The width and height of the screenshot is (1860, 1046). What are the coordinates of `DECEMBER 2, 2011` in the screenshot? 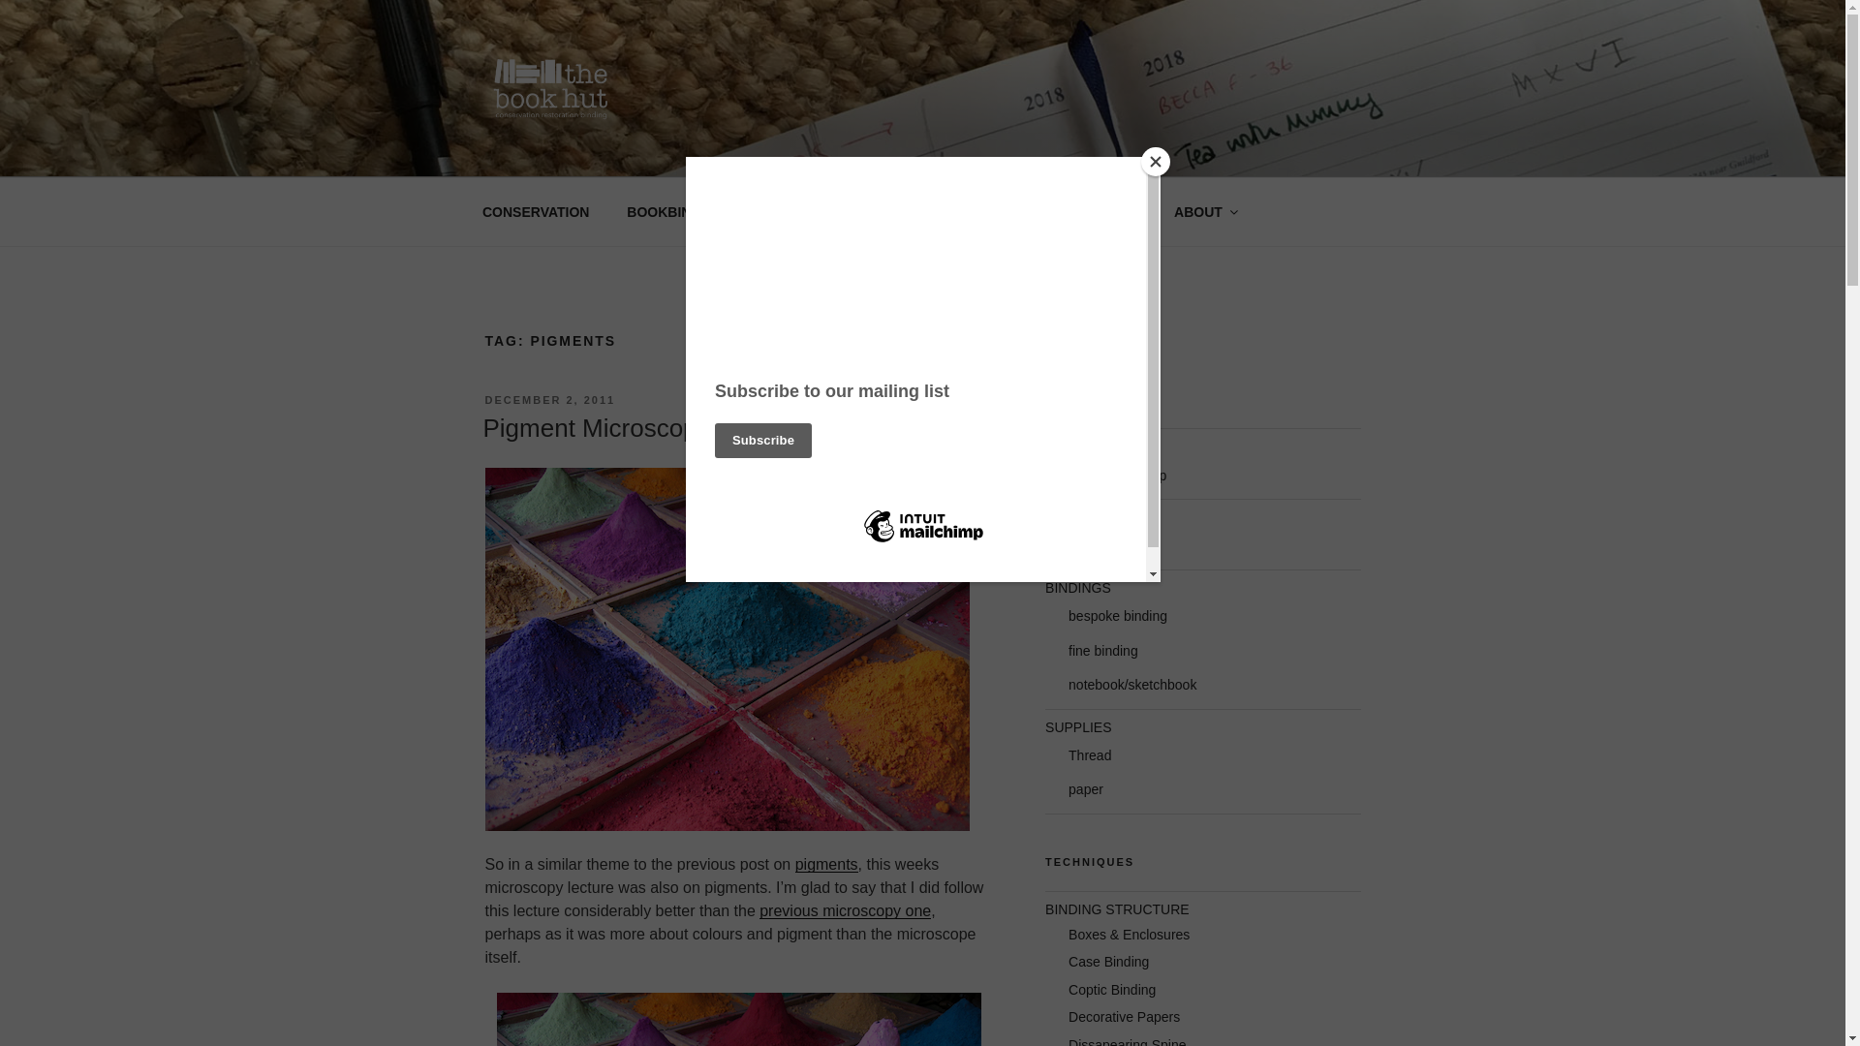 It's located at (549, 400).